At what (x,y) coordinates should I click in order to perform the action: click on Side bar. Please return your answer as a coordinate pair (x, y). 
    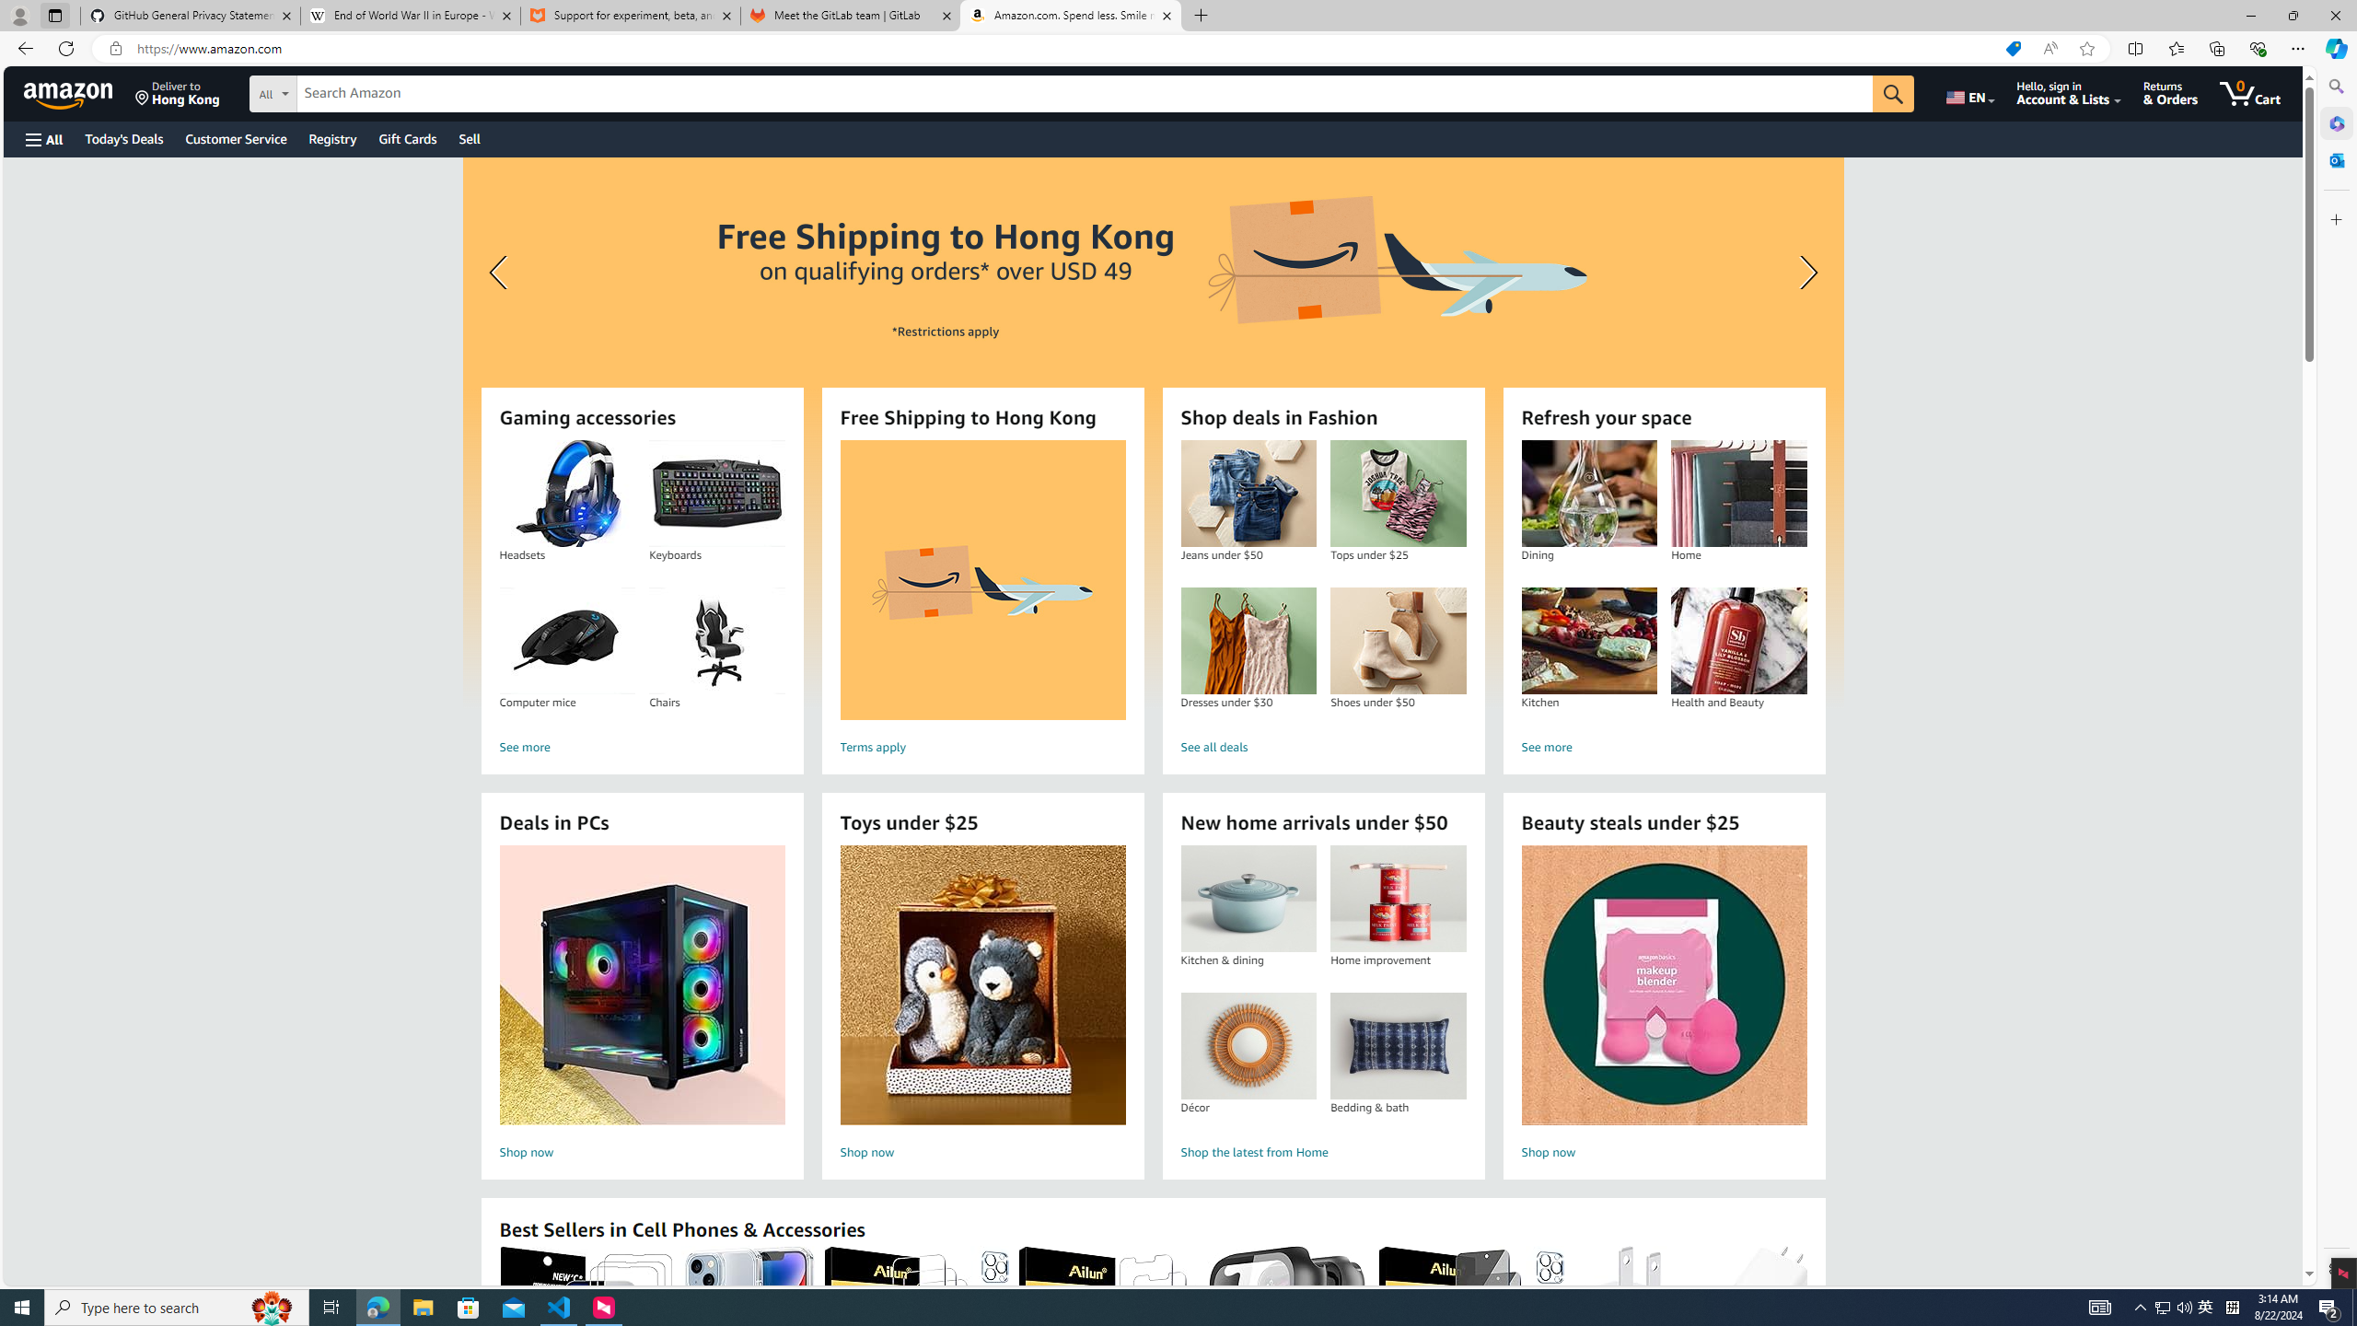
    Looking at the image, I should click on (2337, 678).